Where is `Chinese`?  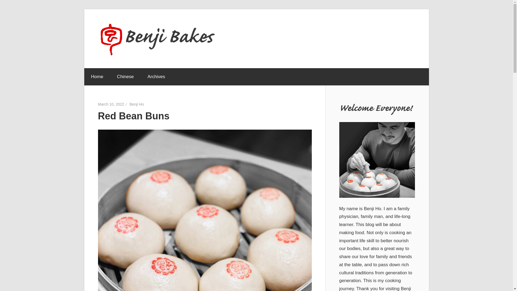 Chinese is located at coordinates (125, 77).